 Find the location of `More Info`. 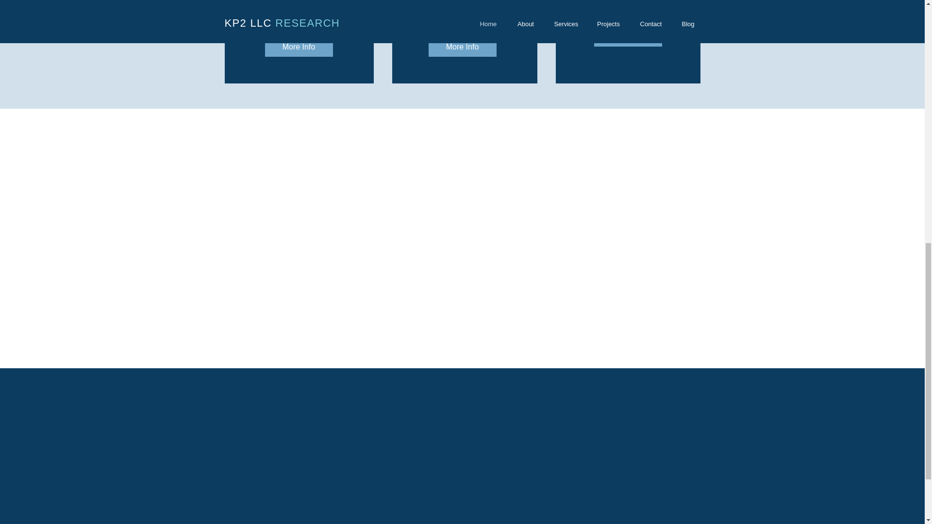

More Info is located at coordinates (299, 47).